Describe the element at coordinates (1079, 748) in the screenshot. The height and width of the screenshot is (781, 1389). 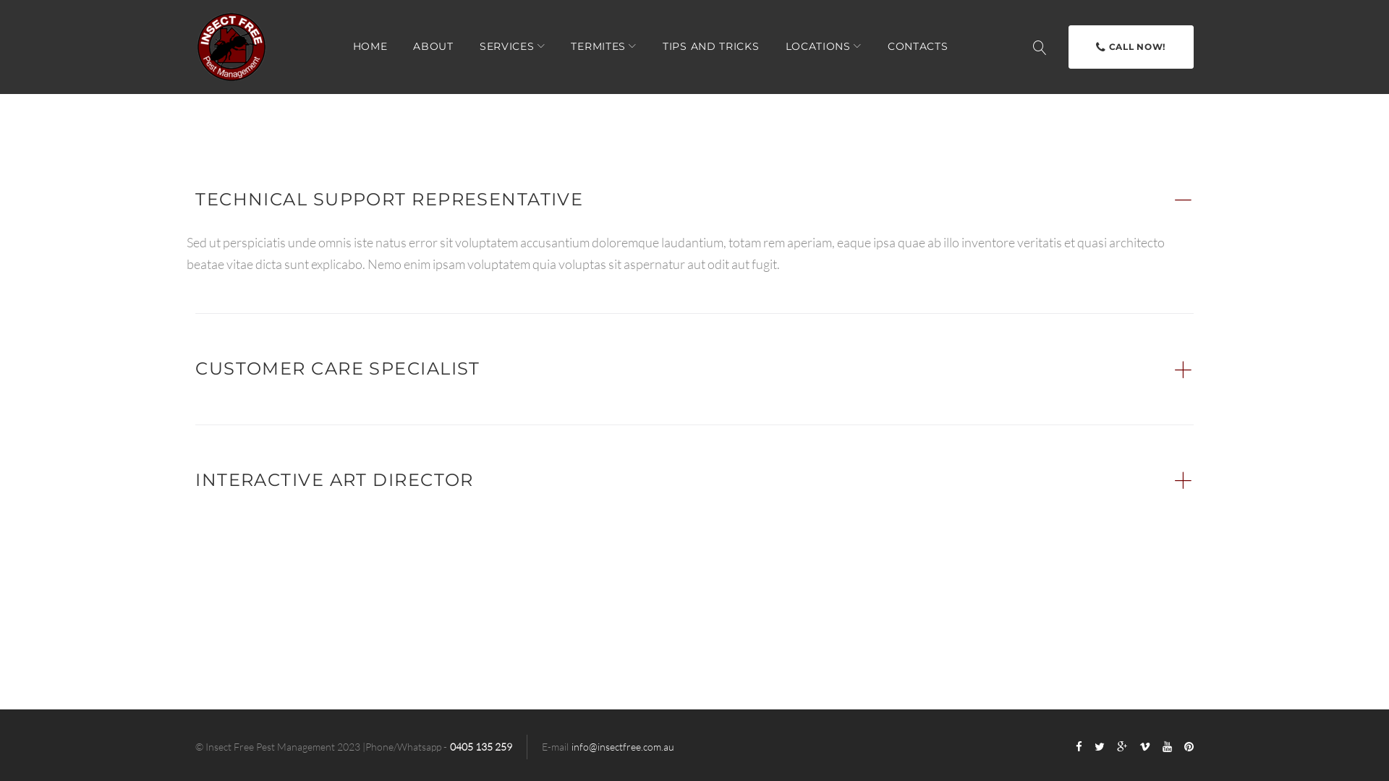
I see `Facebook` at that location.